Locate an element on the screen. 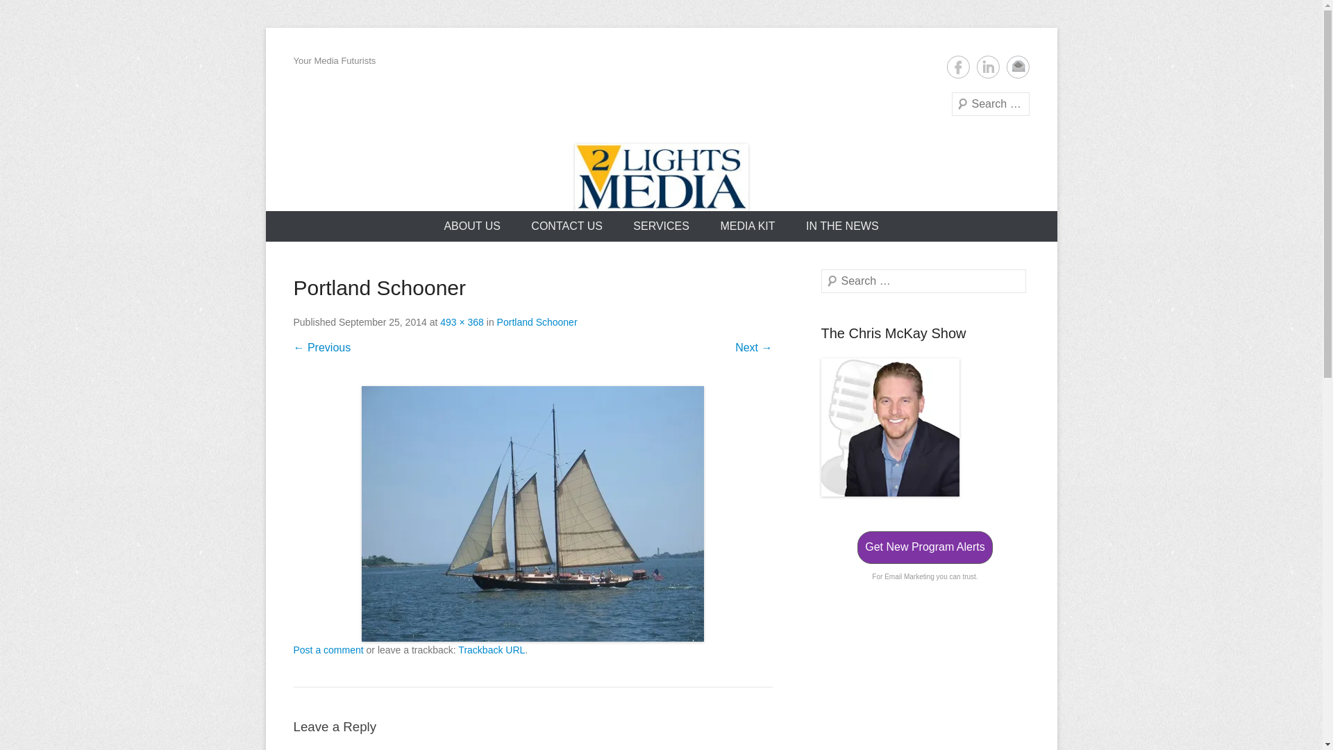  Portland Schooner is located at coordinates (533, 514).